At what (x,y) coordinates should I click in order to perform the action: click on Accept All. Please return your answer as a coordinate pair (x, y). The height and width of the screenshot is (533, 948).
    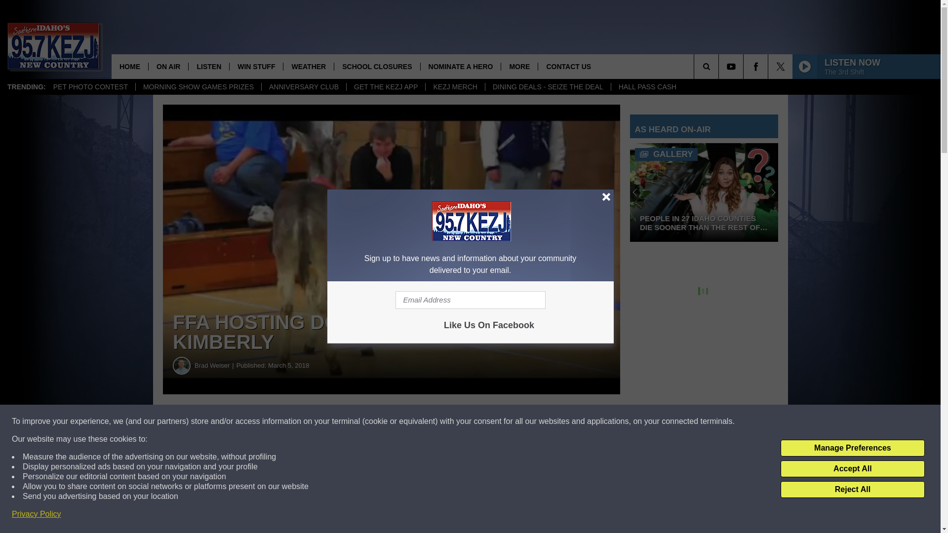
    Looking at the image, I should click on (852, 469).